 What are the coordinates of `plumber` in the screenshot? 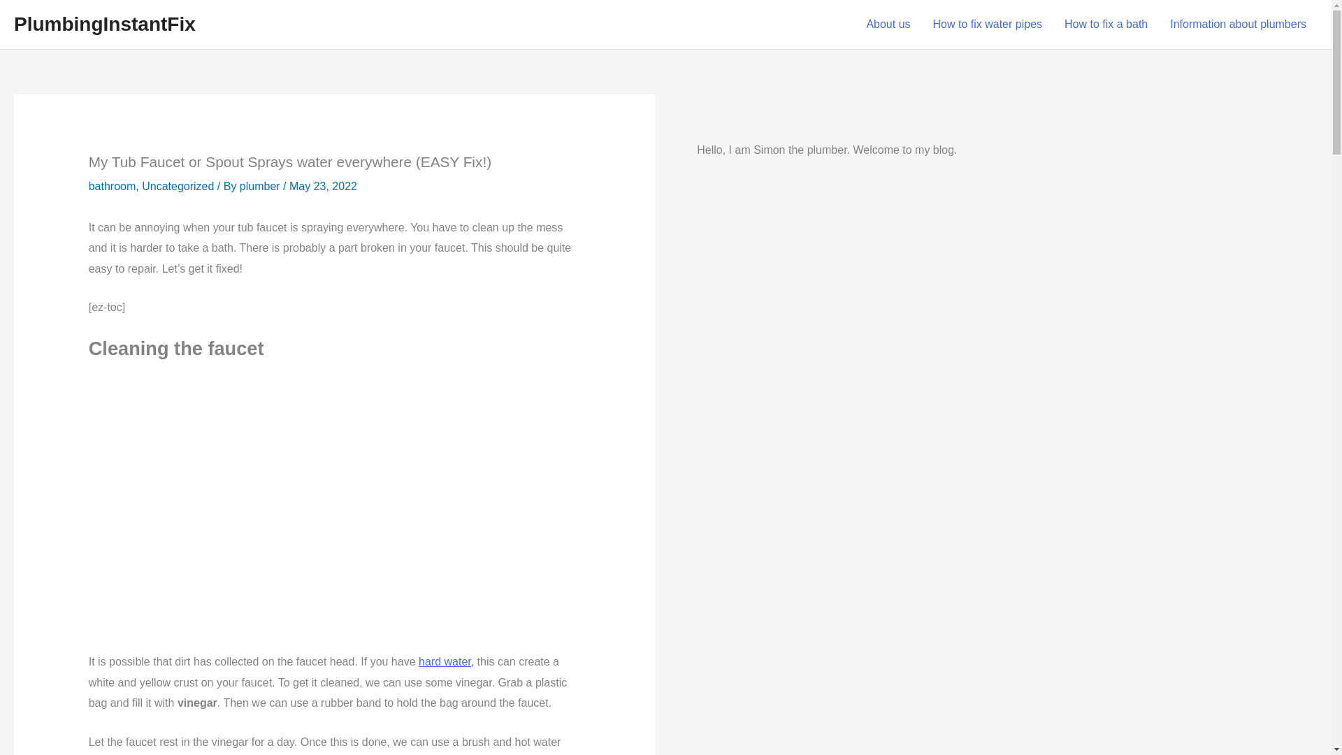 It's located at (260, 186).